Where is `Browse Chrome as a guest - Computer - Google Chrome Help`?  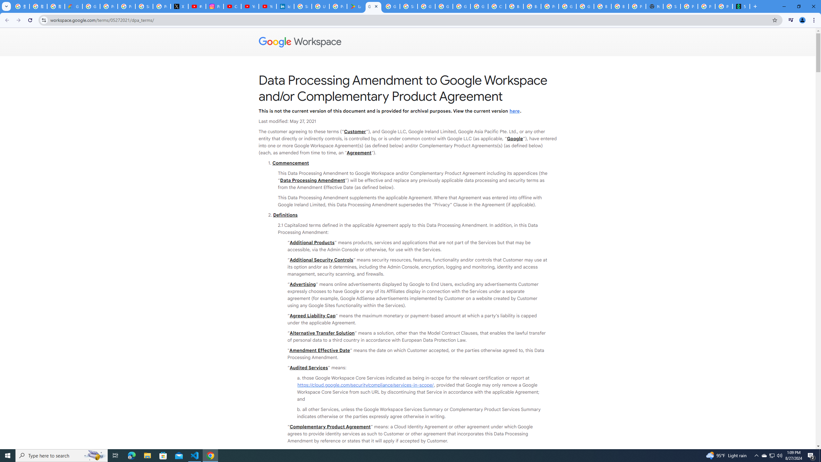
Browse Chrome as a guest - Computer - Google Chrome Help is located at coordinates (620, 6).